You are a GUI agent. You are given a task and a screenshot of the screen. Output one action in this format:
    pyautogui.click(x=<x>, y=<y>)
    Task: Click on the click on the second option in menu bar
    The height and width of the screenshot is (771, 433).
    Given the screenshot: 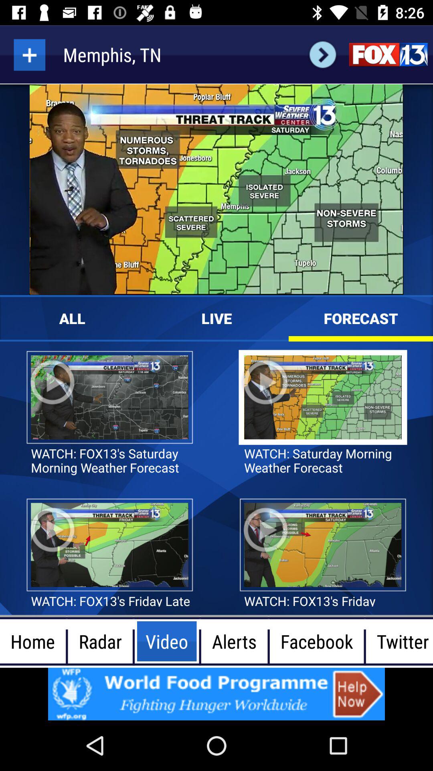 What is the action you would take?
    pyautogui.click(x=100, y=641)
    